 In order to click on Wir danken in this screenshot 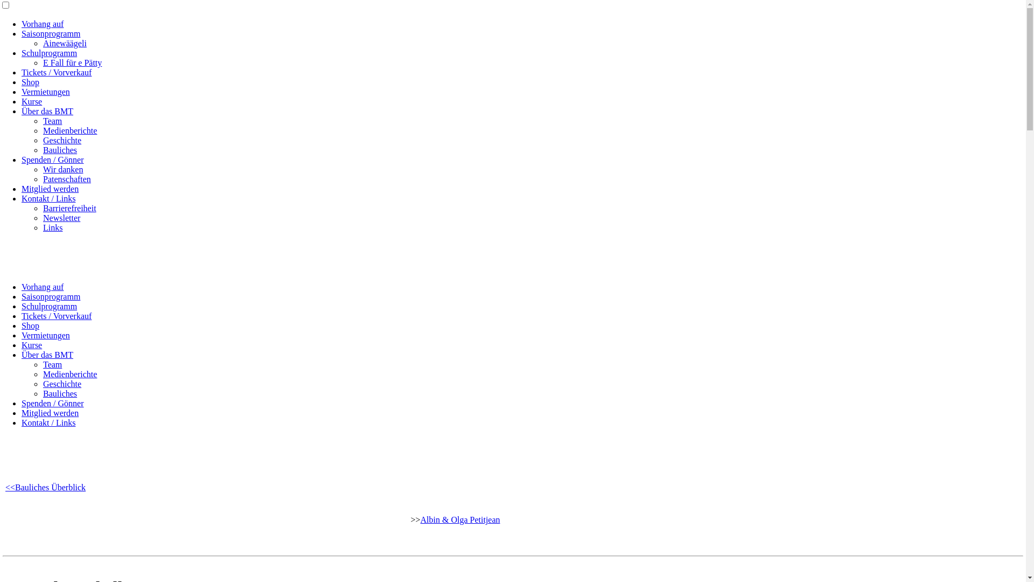, I will do `click(63, 169)`.